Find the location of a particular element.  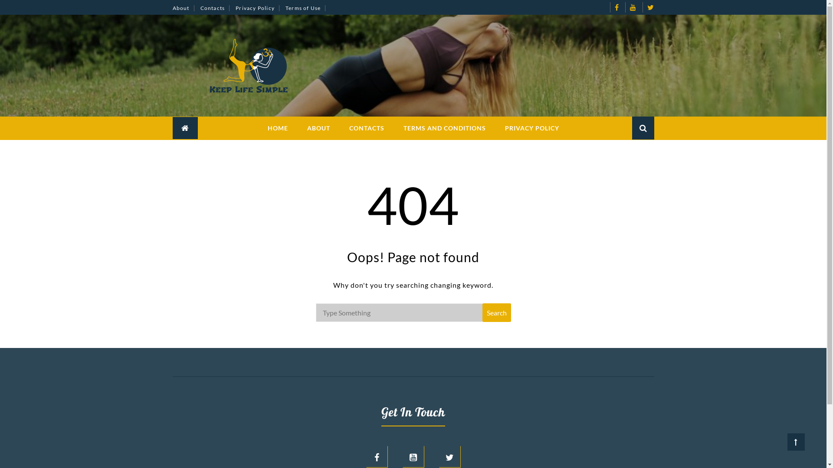

PRIVACY POLICY is located at coordinates (532, 128).